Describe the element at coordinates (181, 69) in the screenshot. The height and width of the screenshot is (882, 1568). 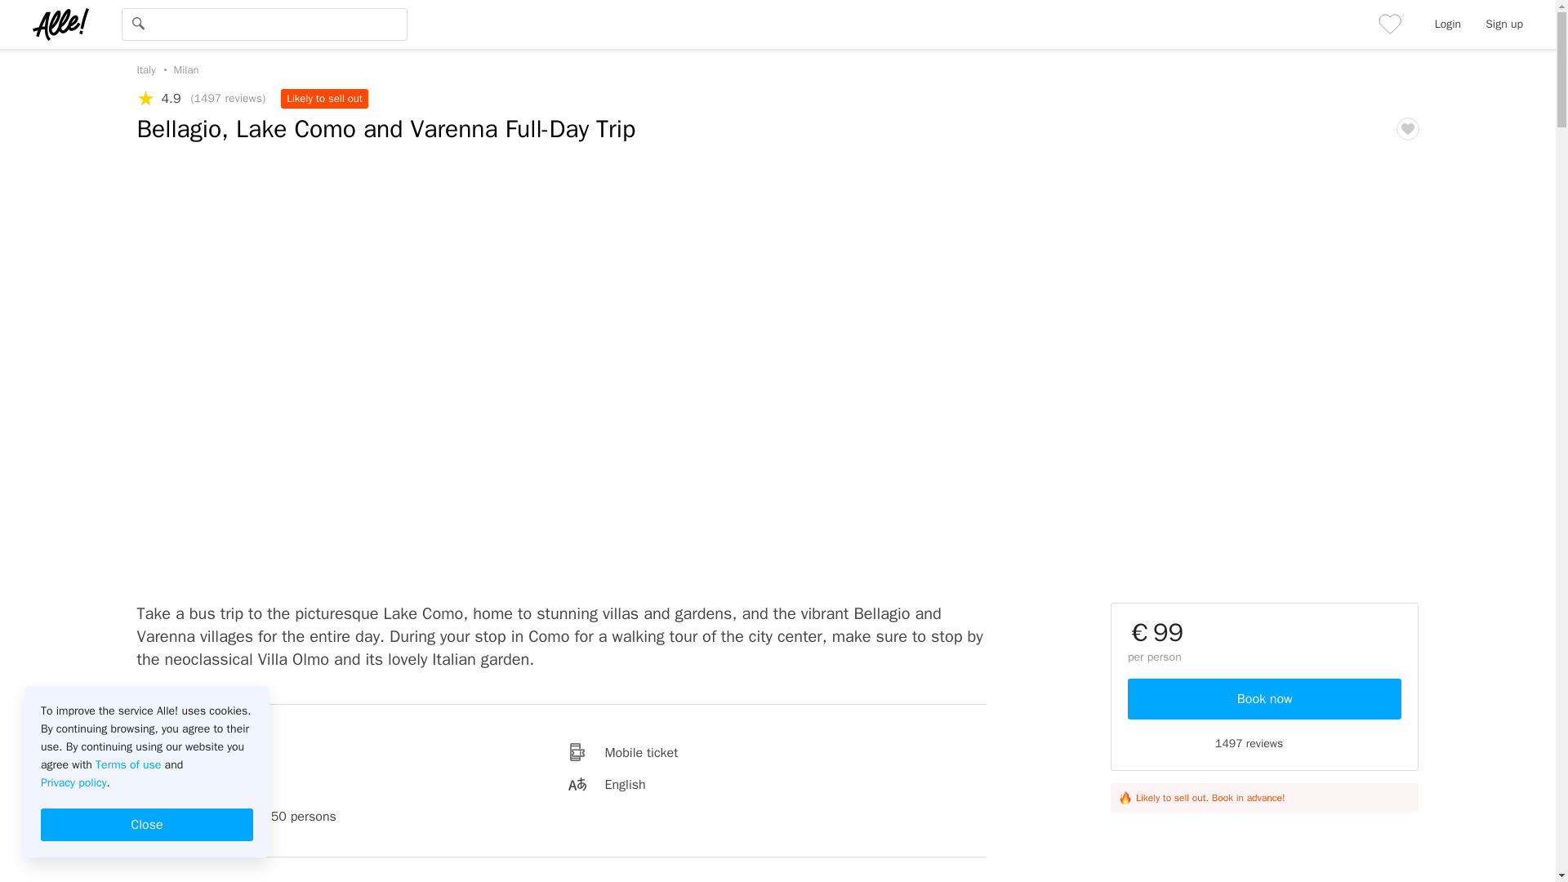
I see `Tours in Milan` at that location.